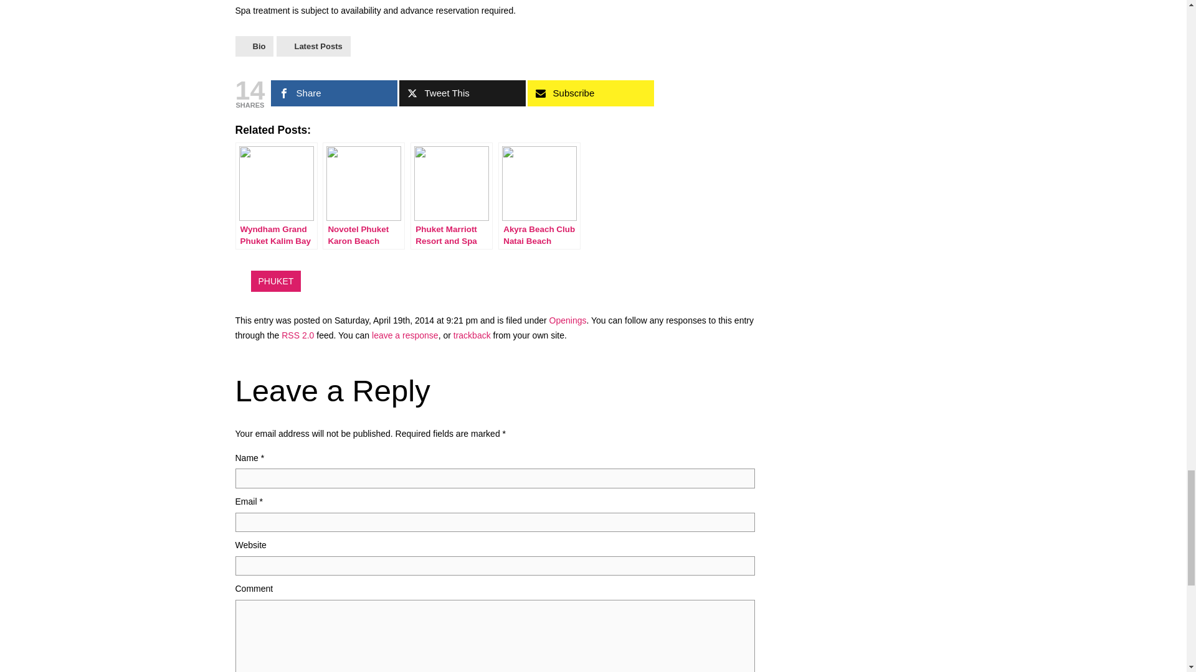  Describe the element at coordinates (275, 281) in the screenshot. I see `PHUKET` at that location.